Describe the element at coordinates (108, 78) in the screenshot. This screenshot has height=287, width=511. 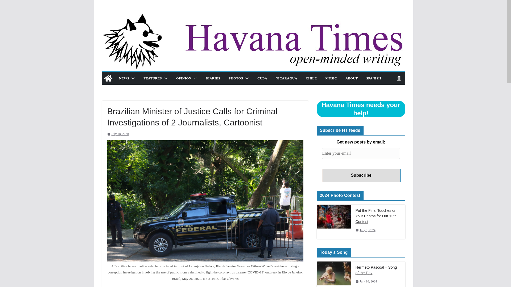
I see `Havana Times` at that location.